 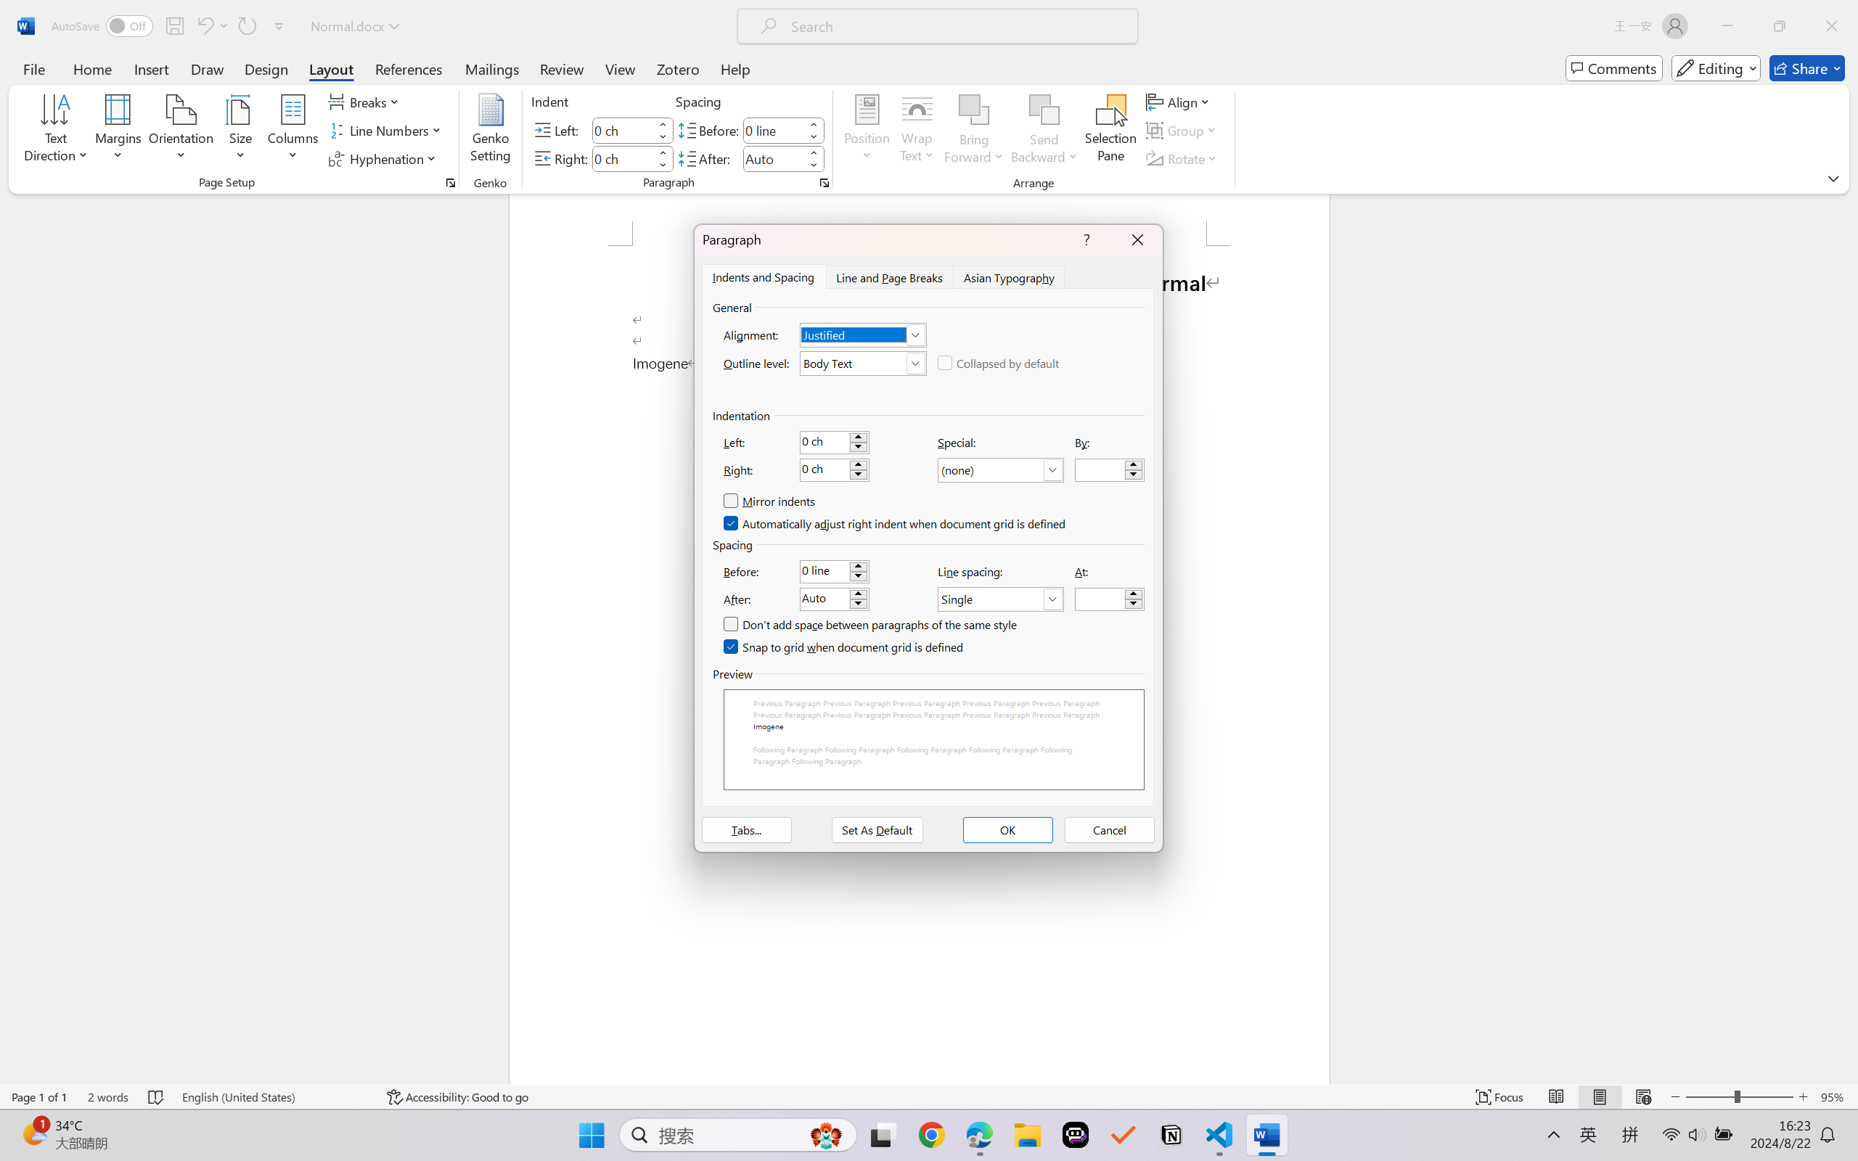 What do you see at coordinates (366, 102) in the screenshot?
I see `Breaks` at bounding box center [366, 102].